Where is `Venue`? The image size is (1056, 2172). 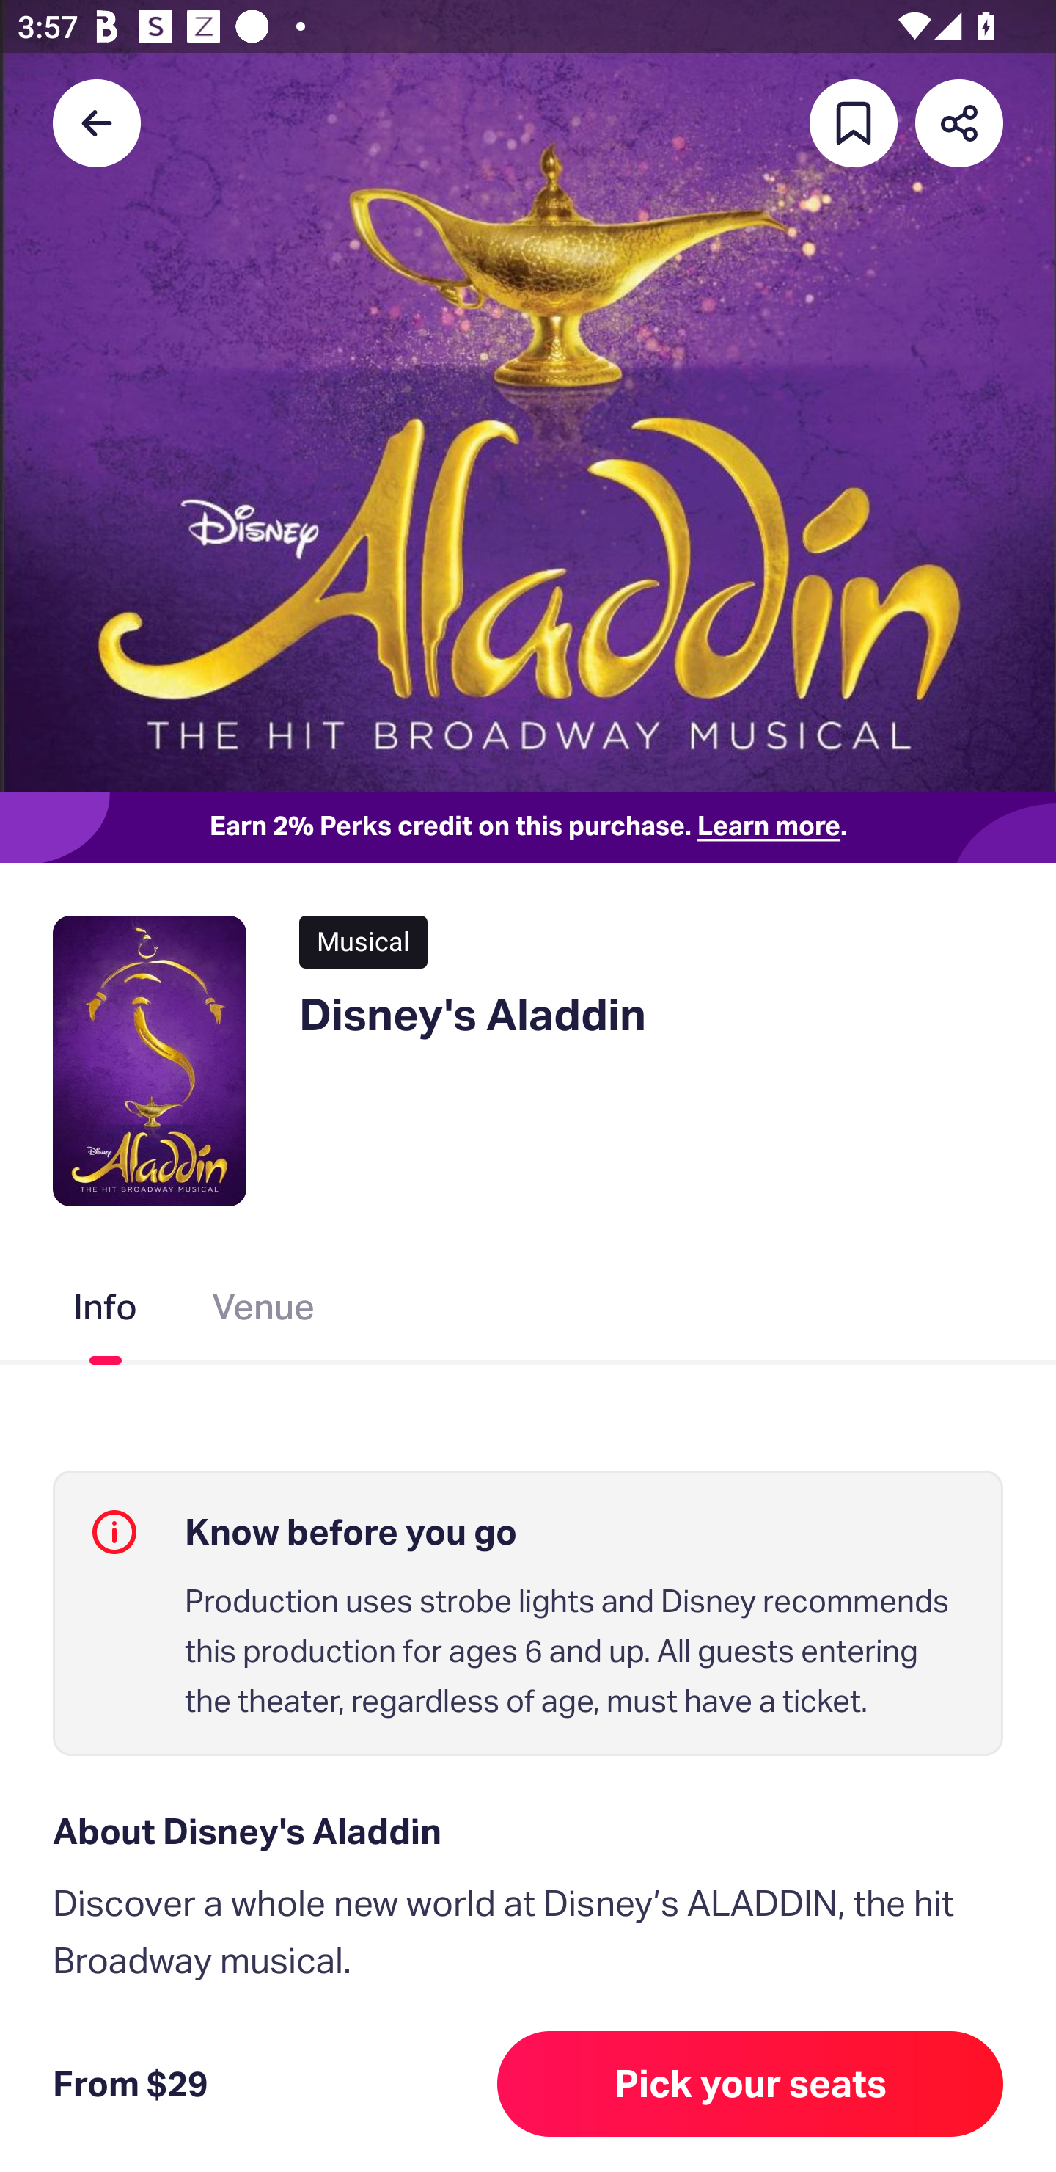 Venue is located at coordinates (264, 1311).